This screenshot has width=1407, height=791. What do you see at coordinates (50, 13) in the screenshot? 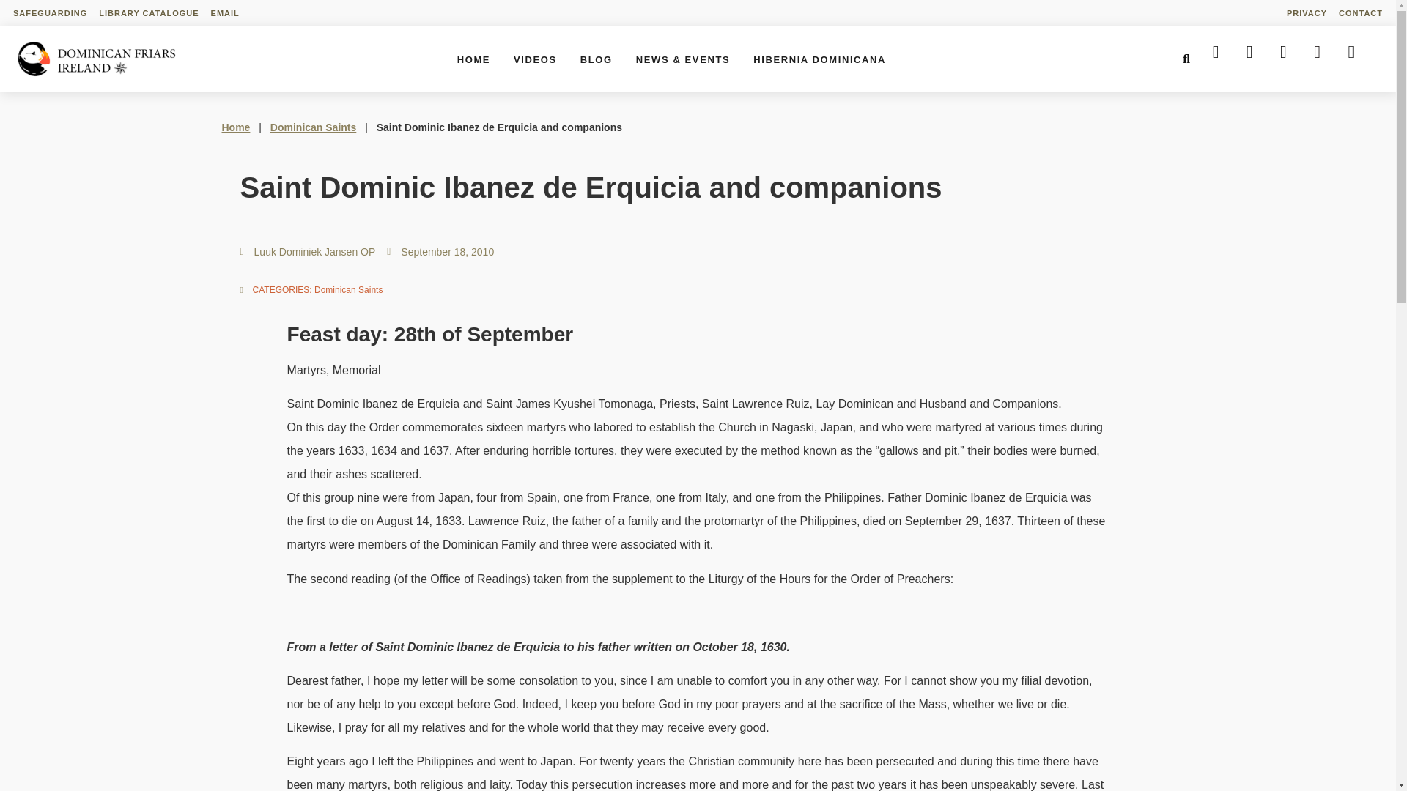
I see `SAFEGUARDING` at bounding box center [50, 13].